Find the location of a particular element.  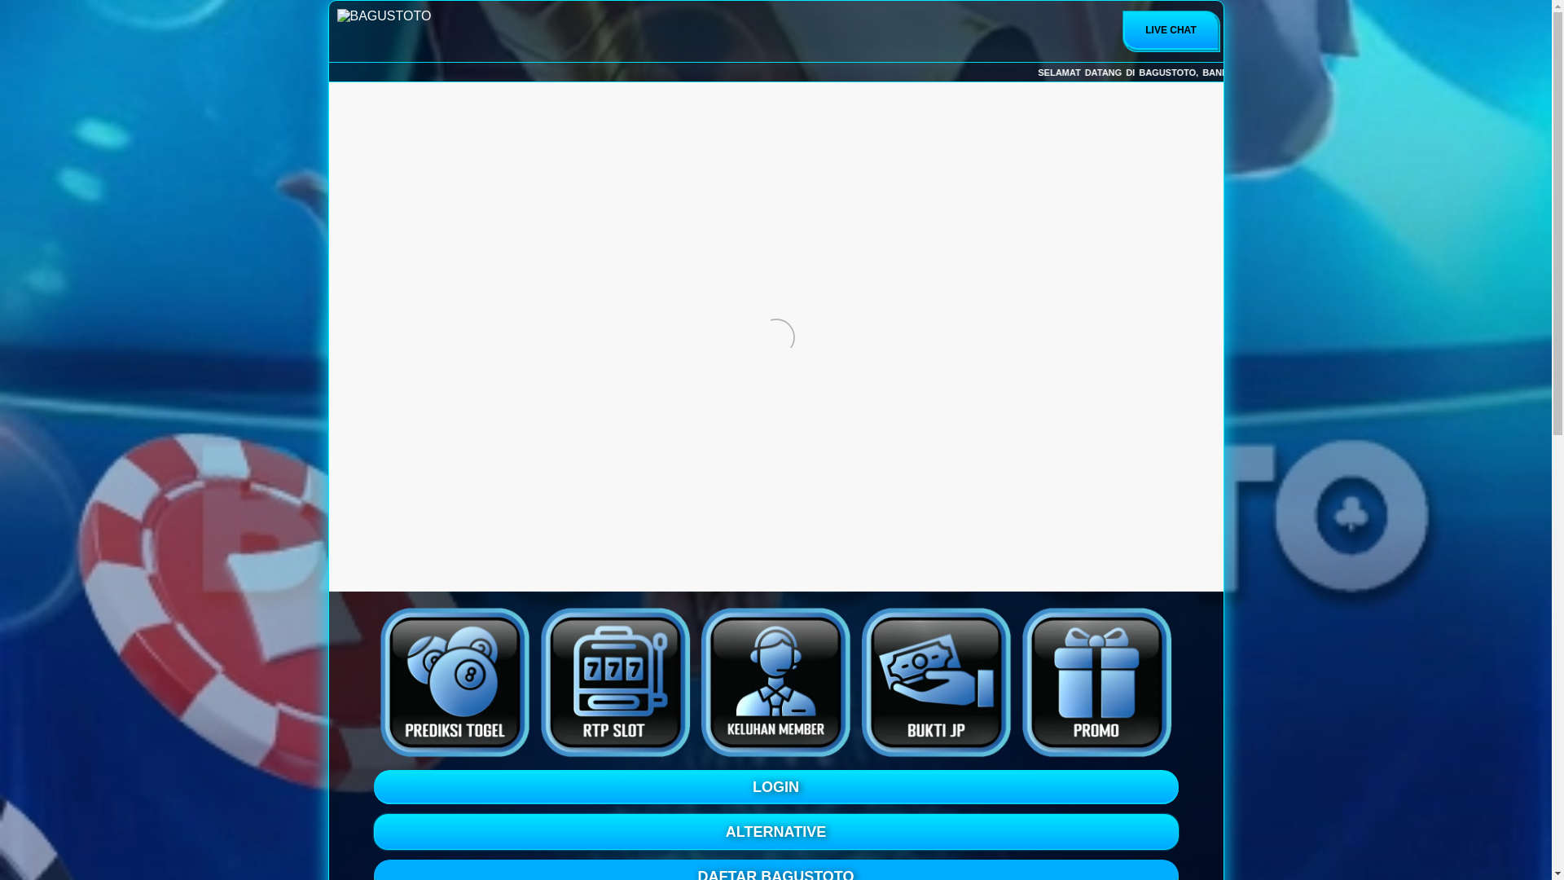

ALTERNATIVE is located at coordinates (775, 832).